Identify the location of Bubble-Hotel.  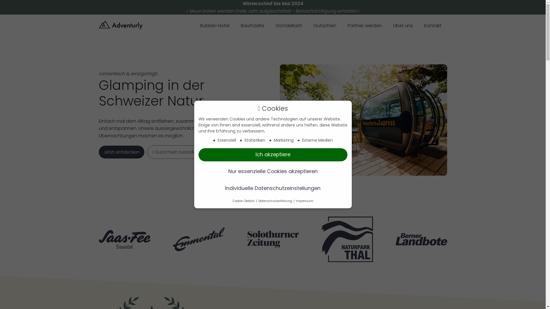
(215, 26).